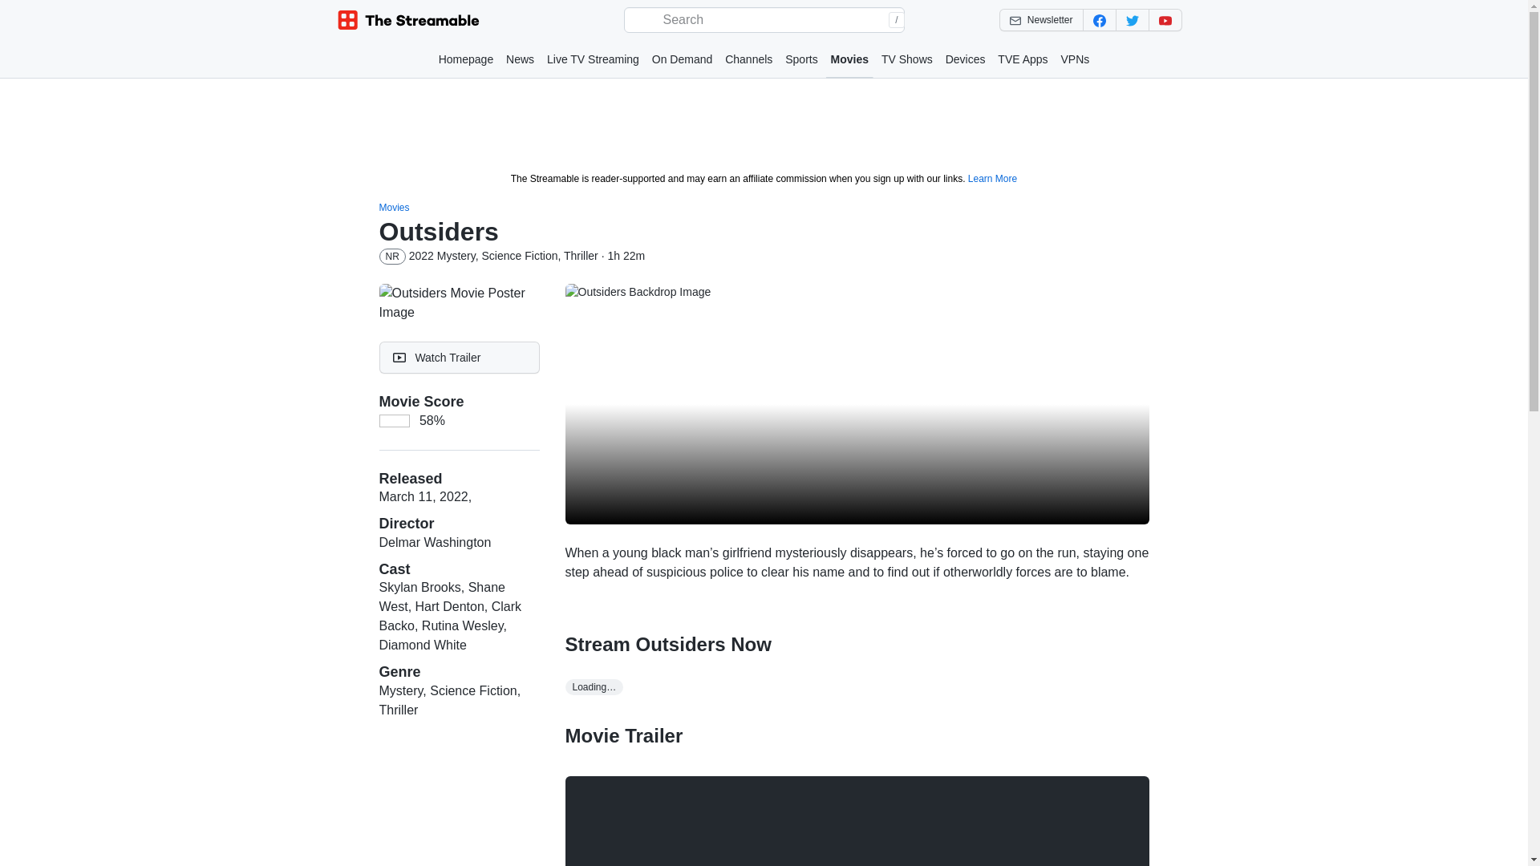  I want to click on News, so click(520, 59).